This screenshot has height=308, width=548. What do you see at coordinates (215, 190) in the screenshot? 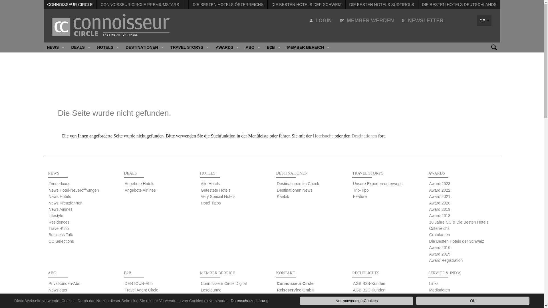
I see `Getestete Hotels` at bounding box center [215, 190].